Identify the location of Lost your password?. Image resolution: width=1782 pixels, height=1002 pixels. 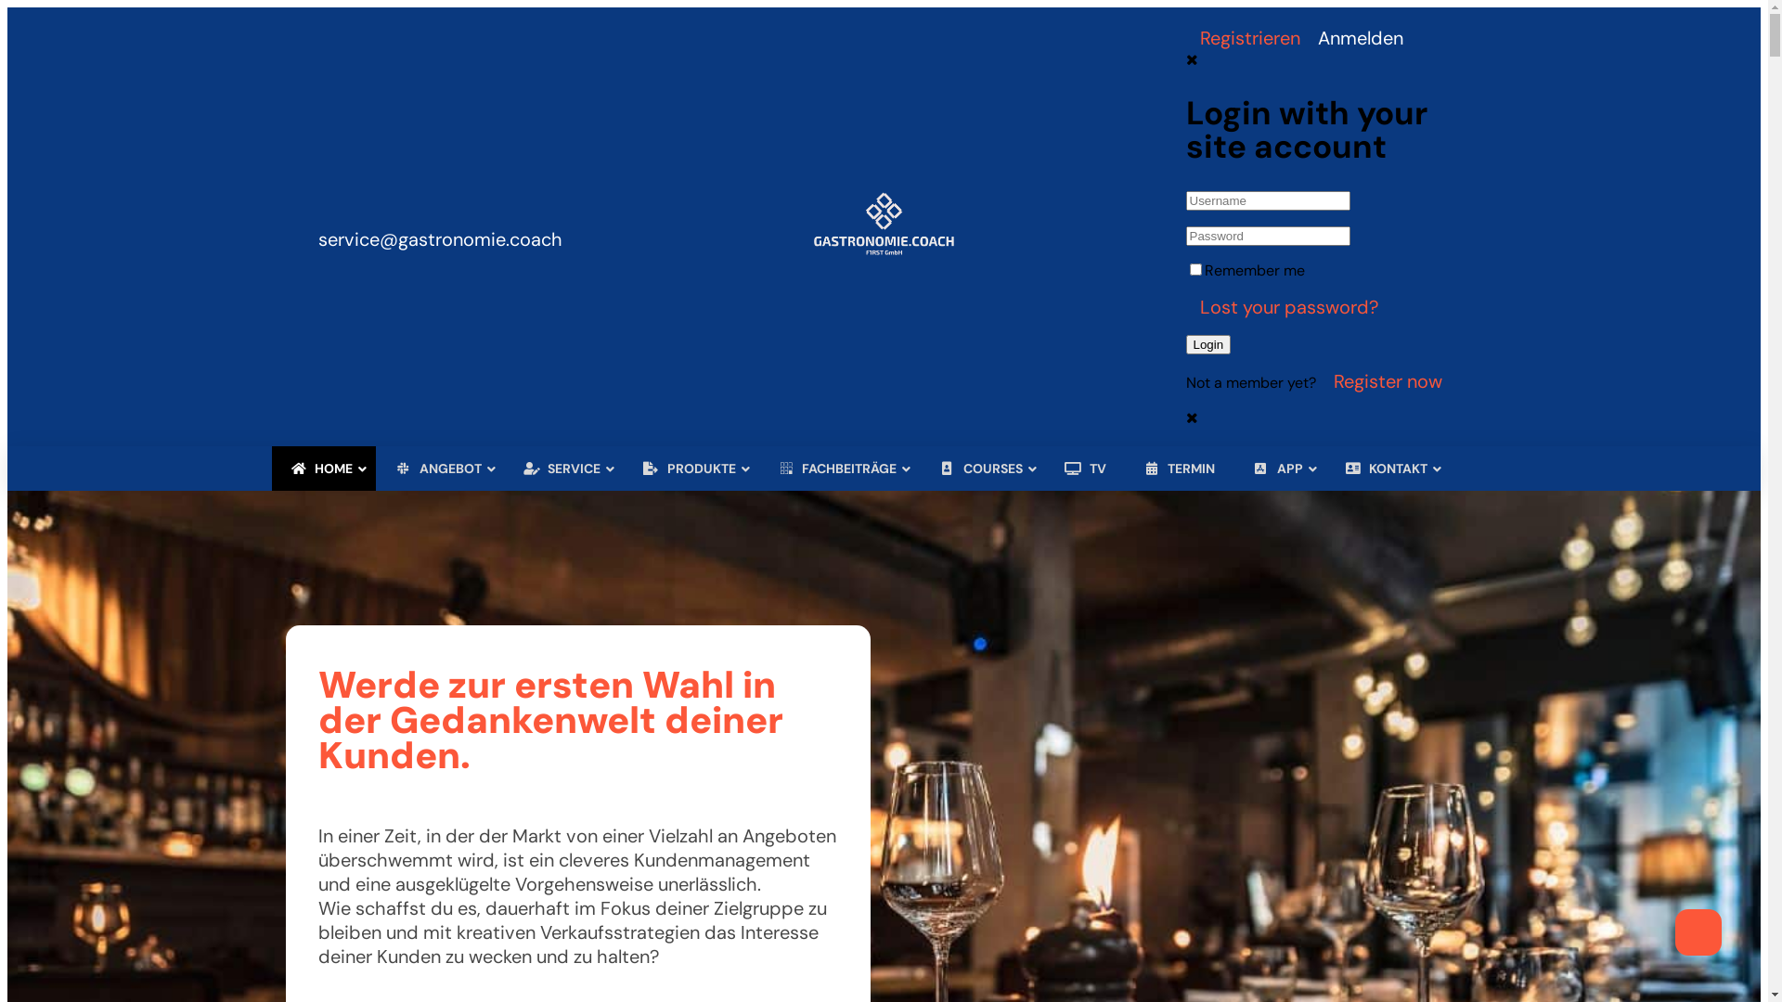
(1284, 307).